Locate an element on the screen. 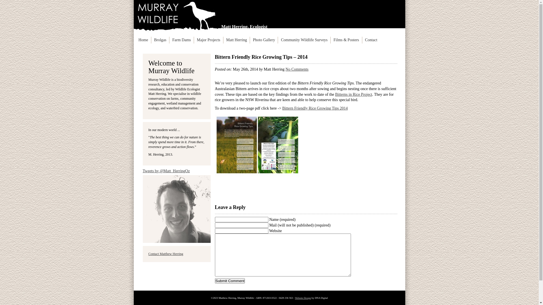  Home is located at coordinates (143, 40).